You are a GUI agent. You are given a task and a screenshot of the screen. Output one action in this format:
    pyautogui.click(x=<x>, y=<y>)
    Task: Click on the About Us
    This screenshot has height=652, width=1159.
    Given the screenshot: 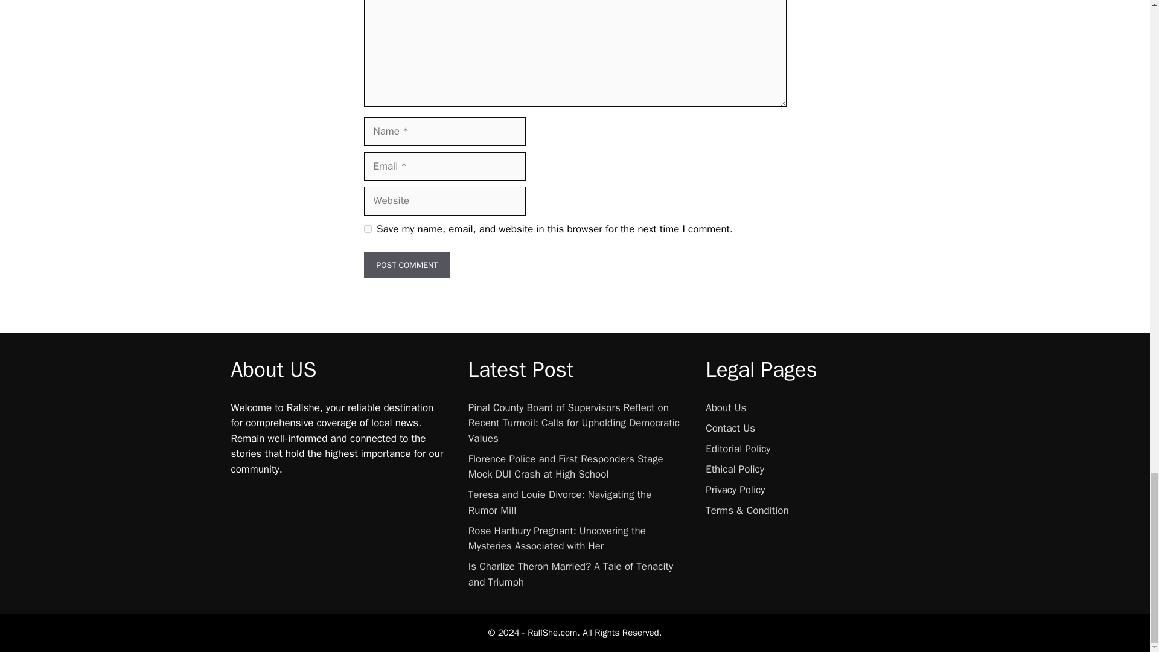 What is the action you would take?
    pyautogui.click(x=726, y=407)
    